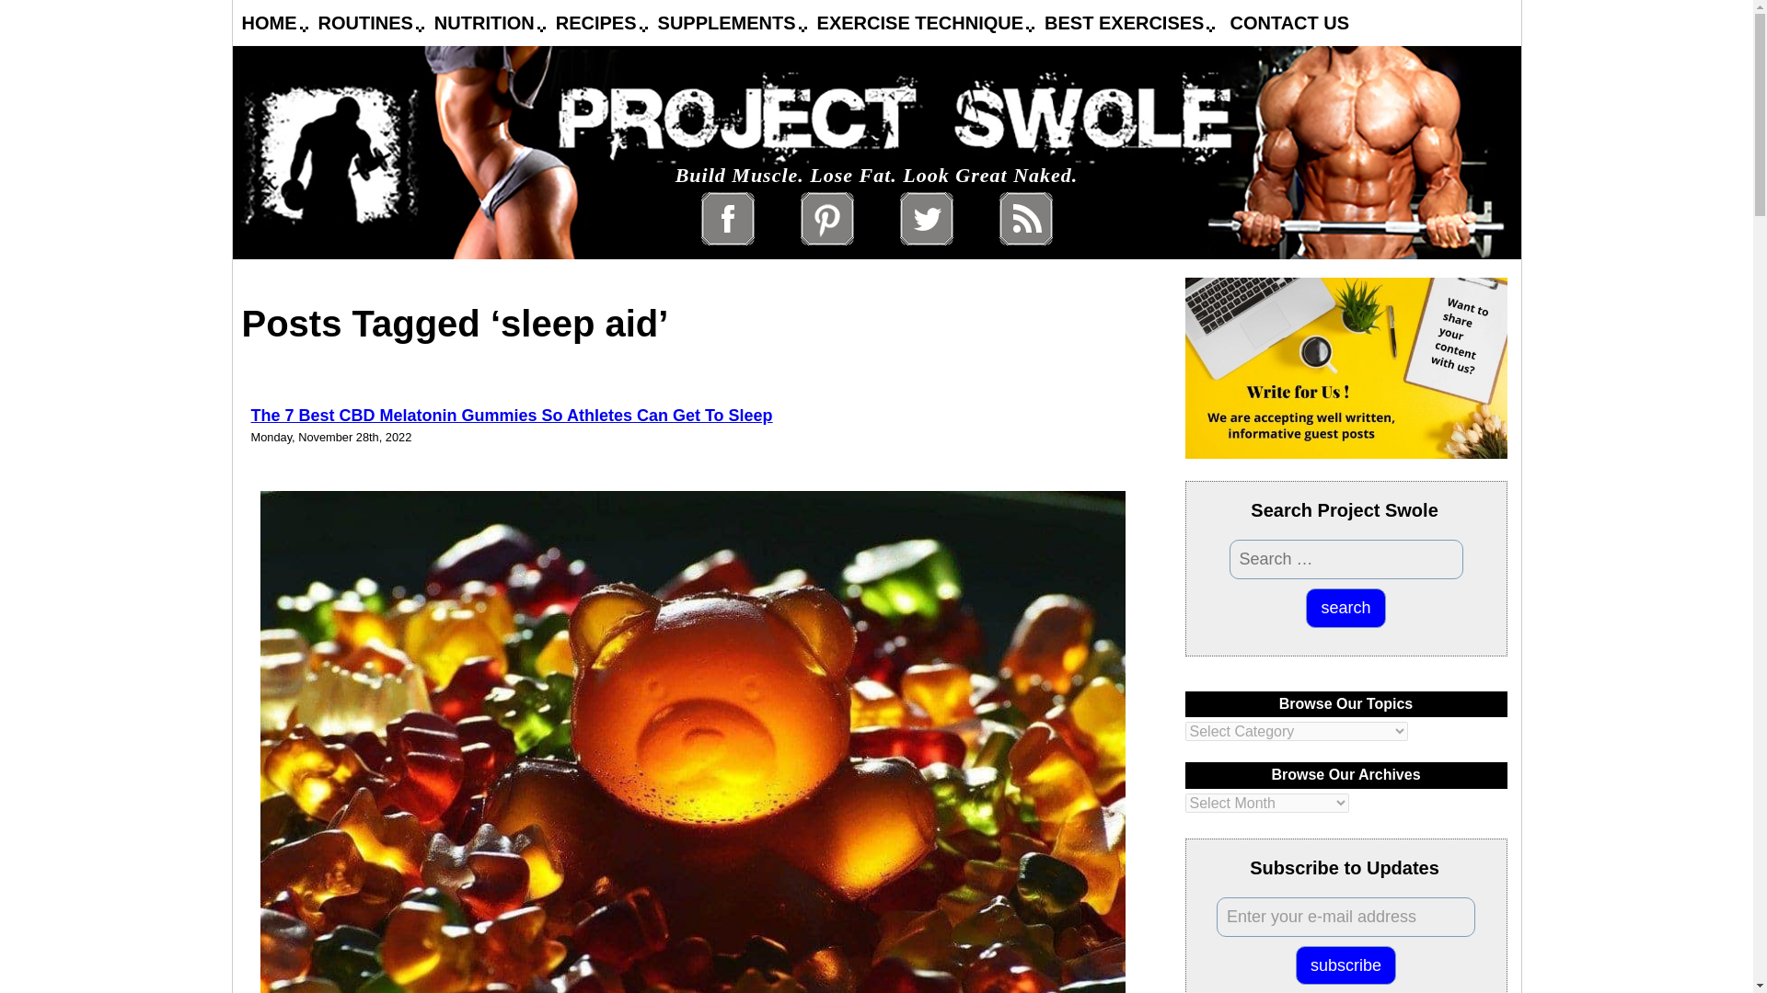 This screenshot has height=993, width=1767. What do you see at coordinates (365, 22) in the screenshot?
I see `ROUTINES` at bounding box center [365, 22].